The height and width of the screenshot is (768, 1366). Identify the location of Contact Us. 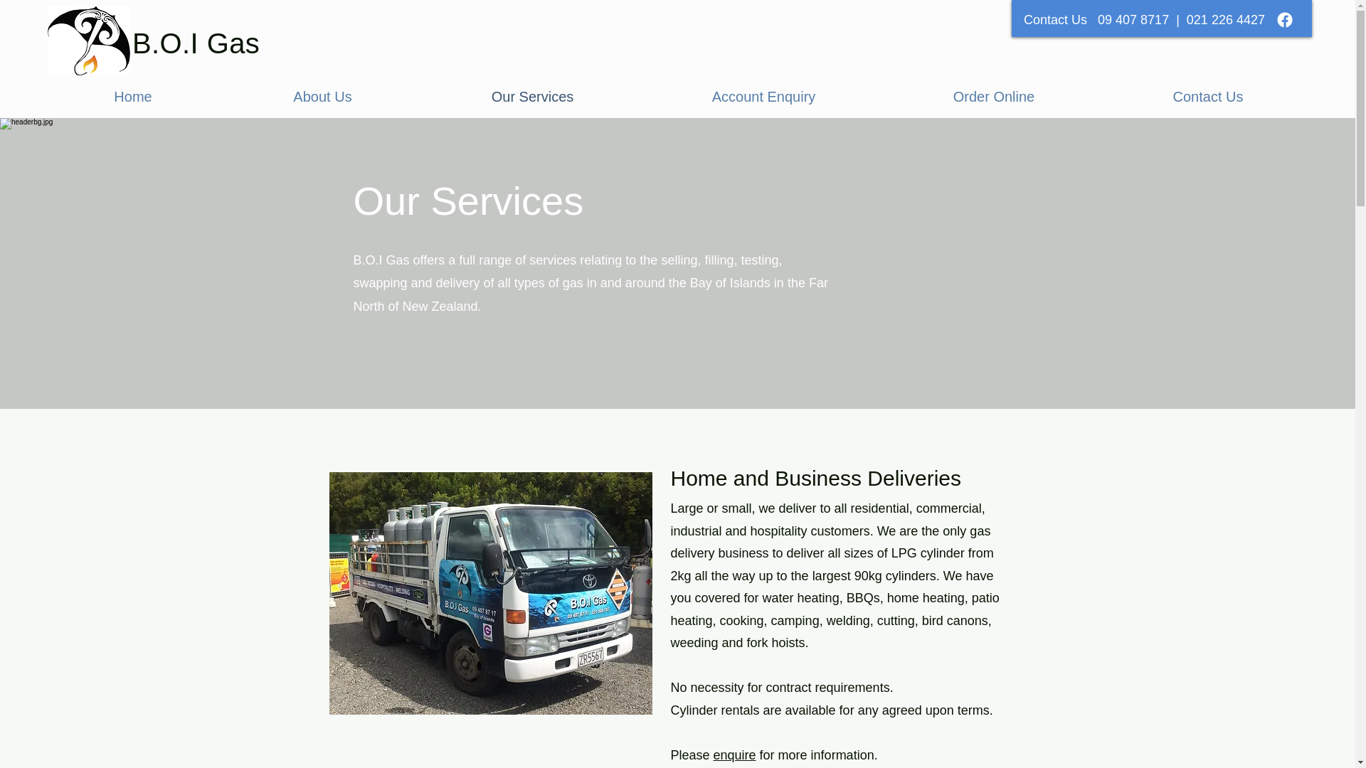
(1208, 97).